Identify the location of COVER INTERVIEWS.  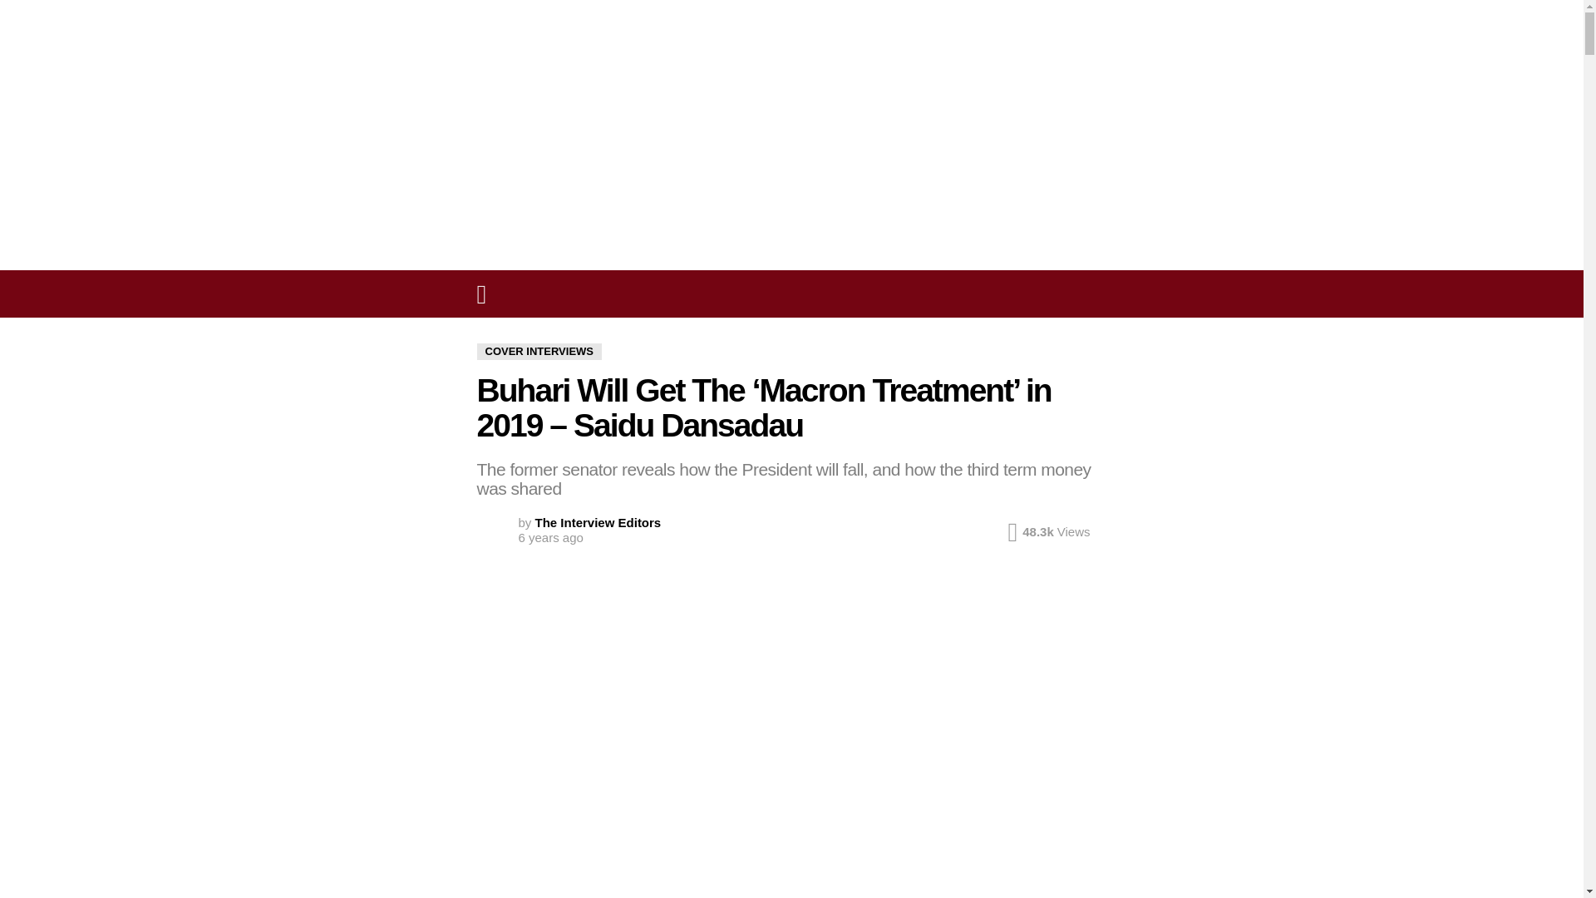
(540, 351).